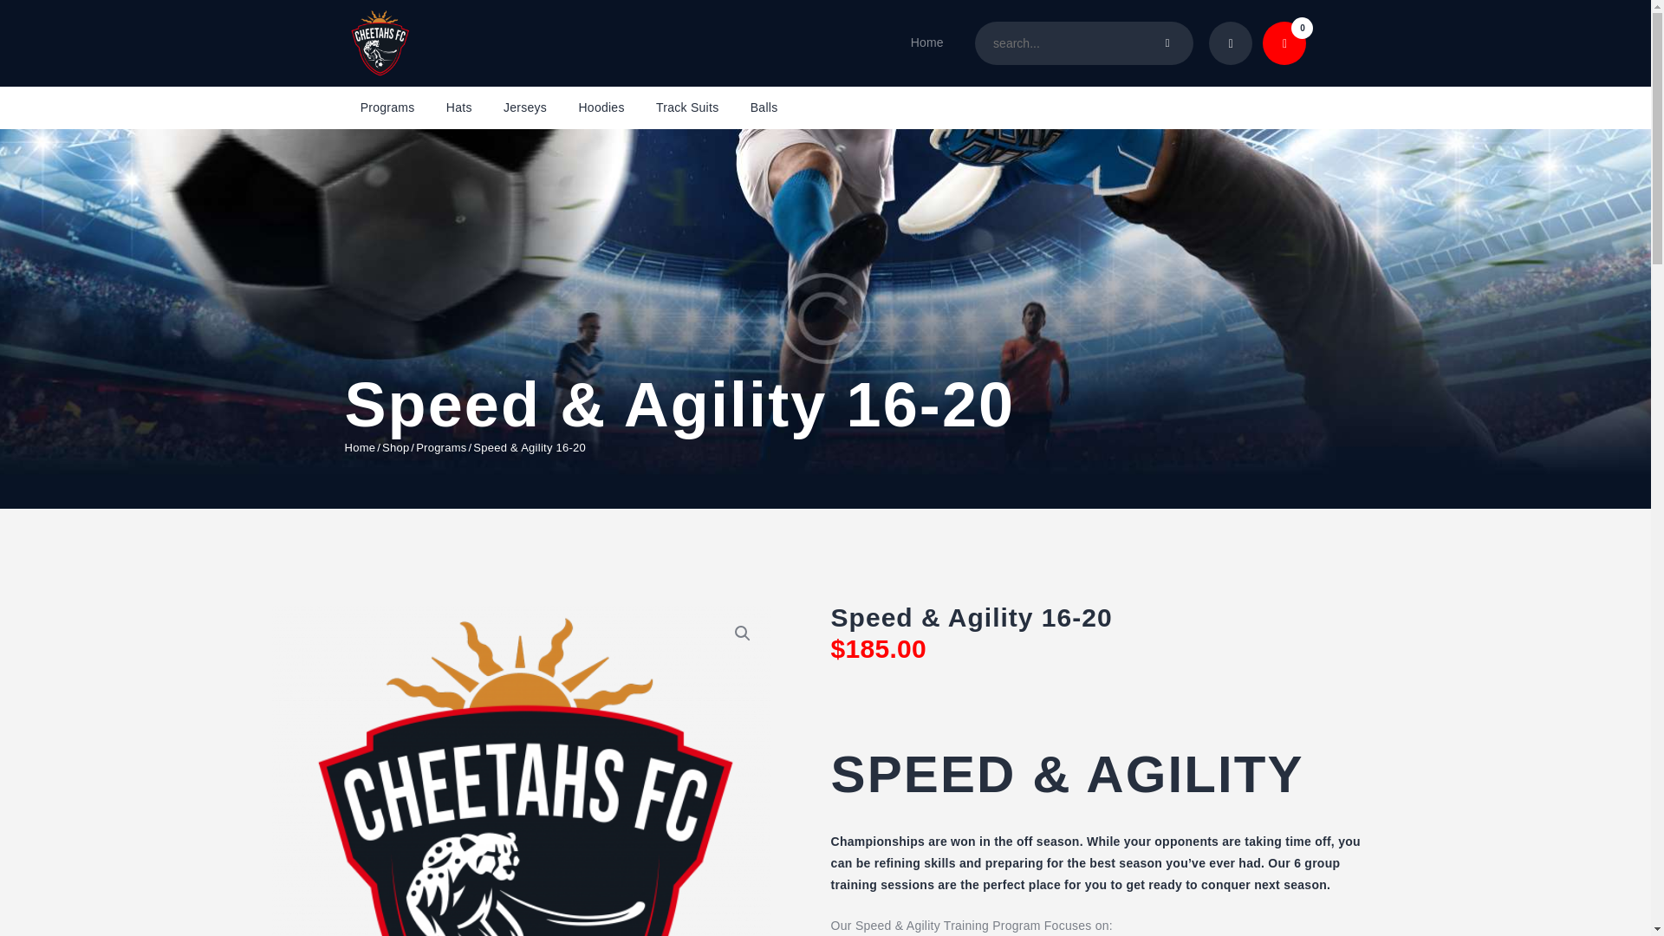 The height and width of the screenshot is (936, 1664). I want to click on Programs, so click(387, 108).